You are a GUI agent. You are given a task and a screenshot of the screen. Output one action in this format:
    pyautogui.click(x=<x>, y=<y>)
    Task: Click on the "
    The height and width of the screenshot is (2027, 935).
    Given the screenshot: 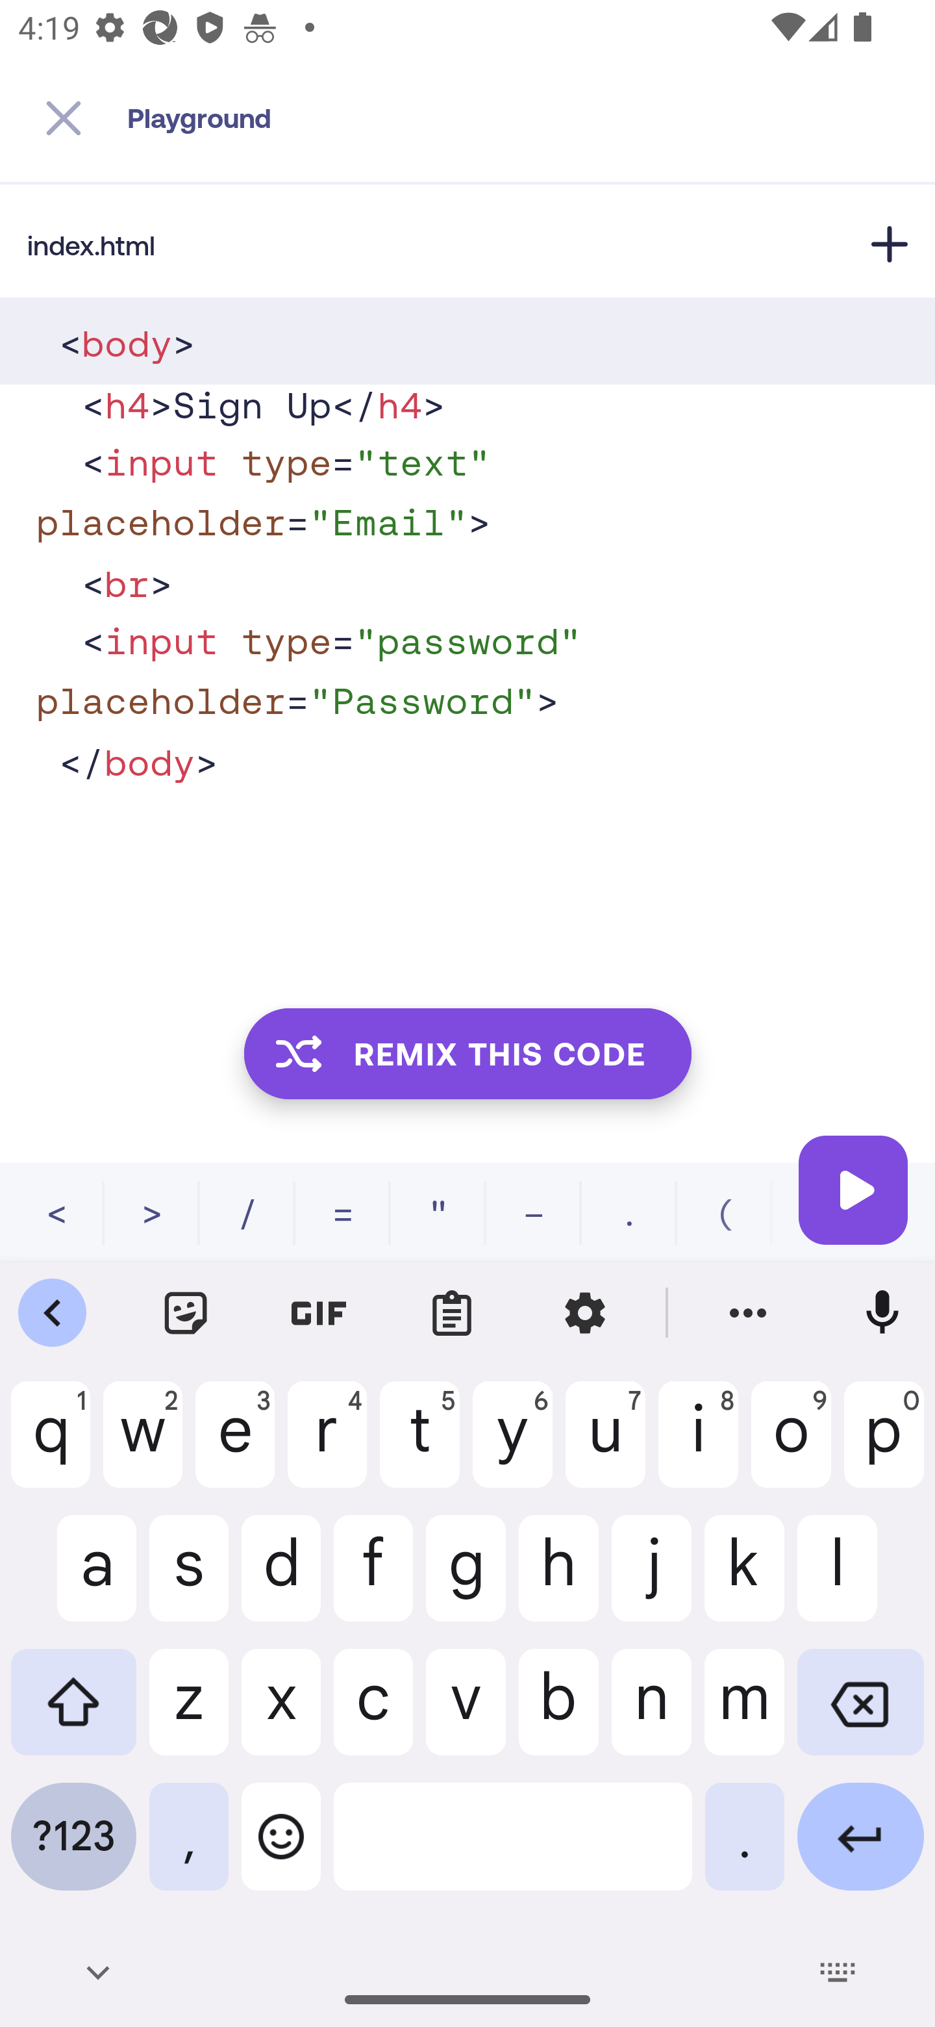 What is the action you would take?
    pyautogui.click(x=438, y=1212)
    